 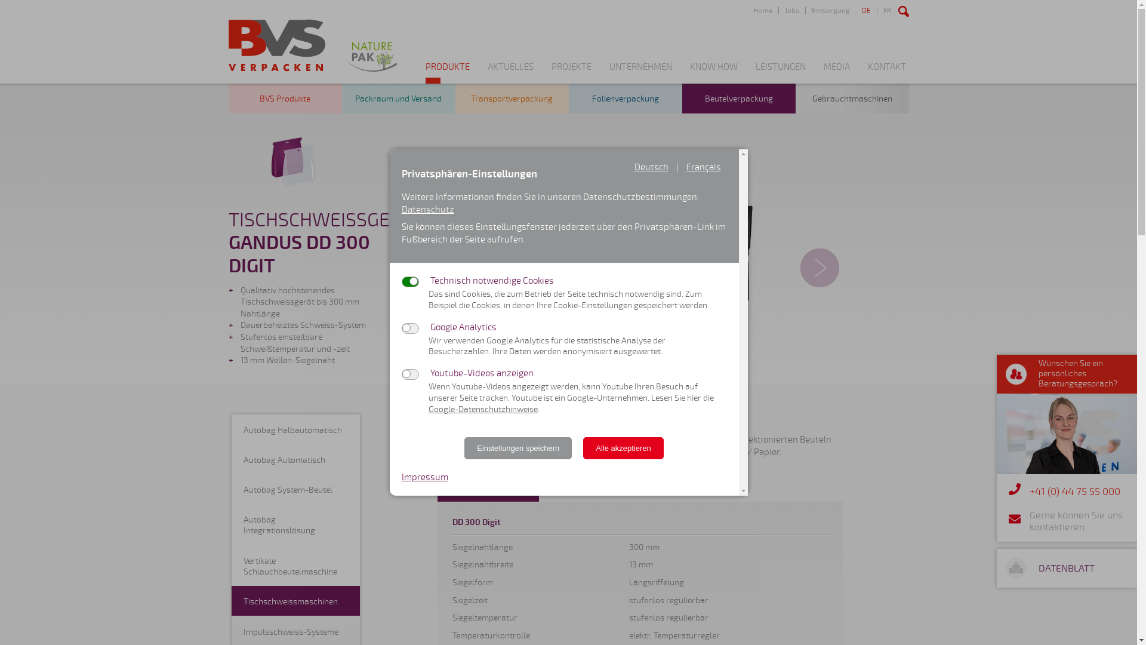 What do you see at coordinates (886, 11) in the screenshot?
I see `FR` at bounding box center [886, 11].